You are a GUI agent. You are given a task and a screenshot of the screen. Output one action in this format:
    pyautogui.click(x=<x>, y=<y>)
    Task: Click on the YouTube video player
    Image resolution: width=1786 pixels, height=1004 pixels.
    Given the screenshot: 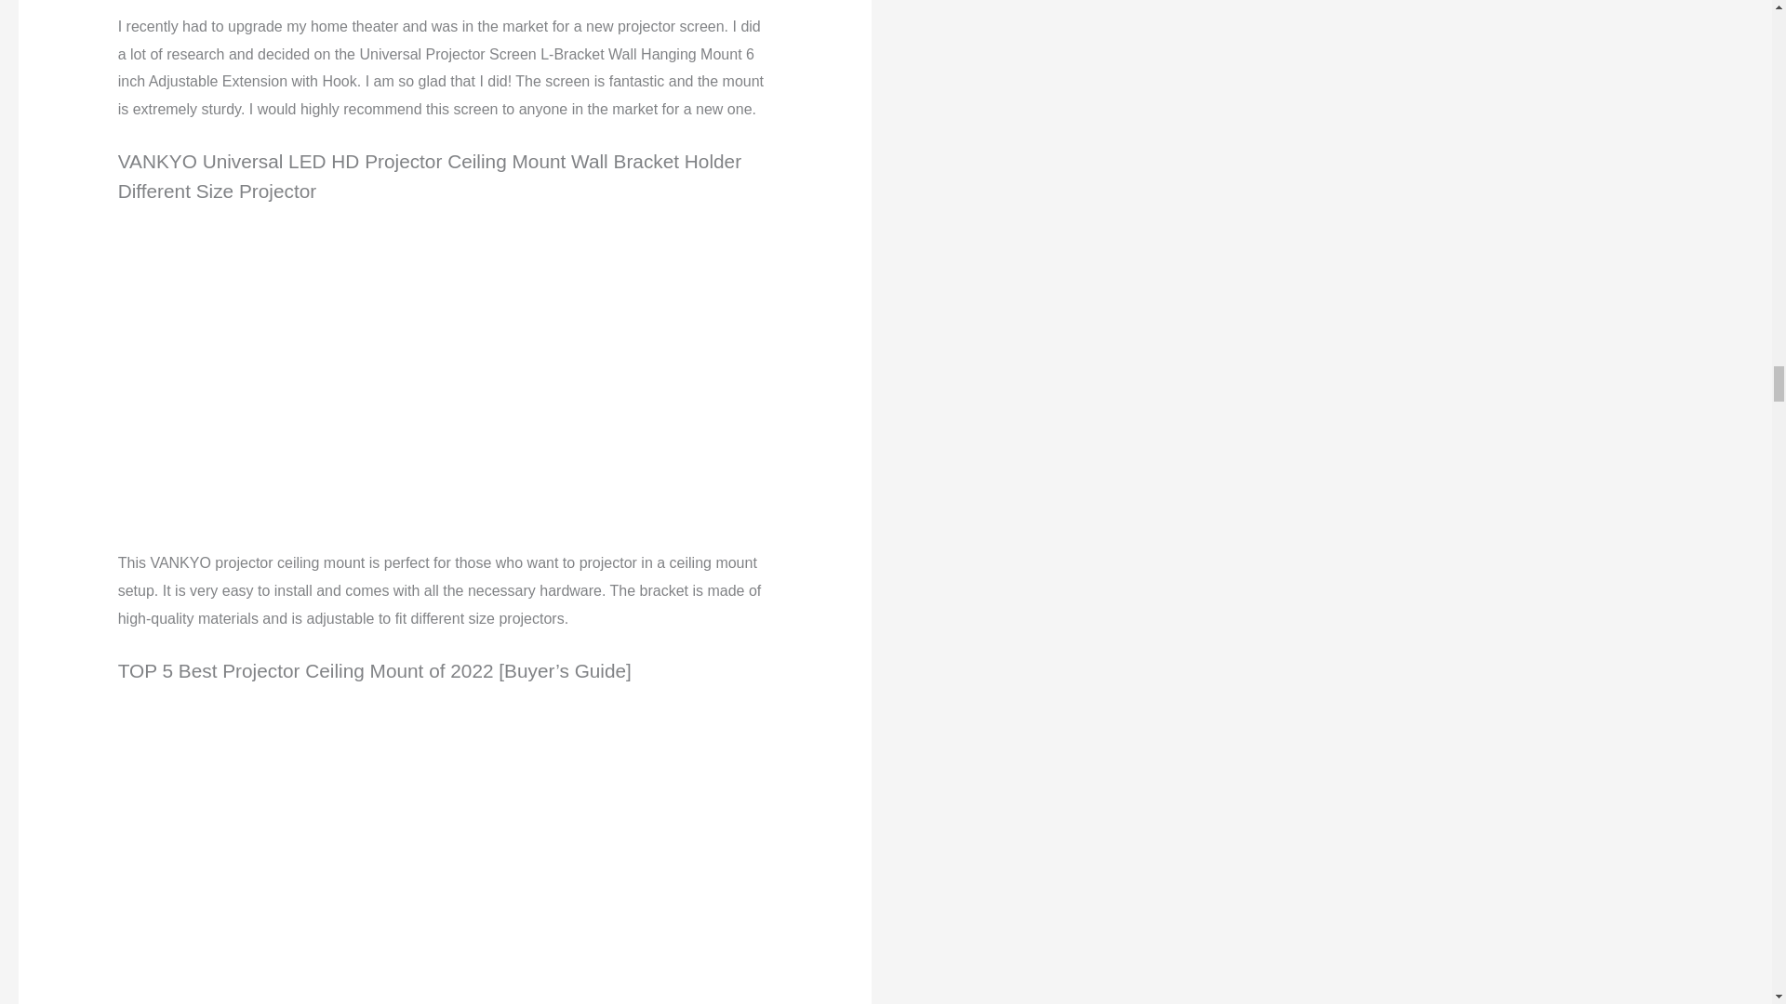 What is the action you would take?
    pyautogui.click(x=378, y=850)
    